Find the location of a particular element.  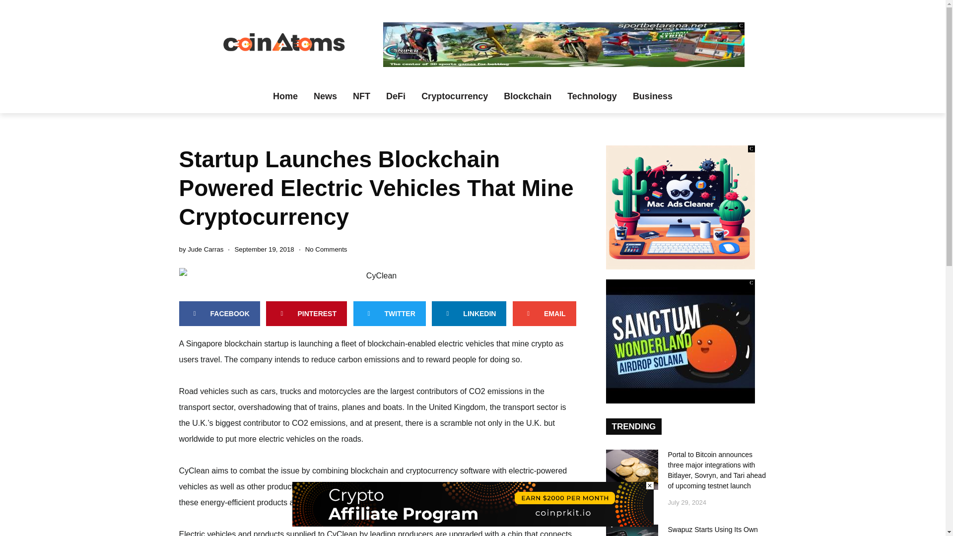

Technology is located at coordinates (592, 96).